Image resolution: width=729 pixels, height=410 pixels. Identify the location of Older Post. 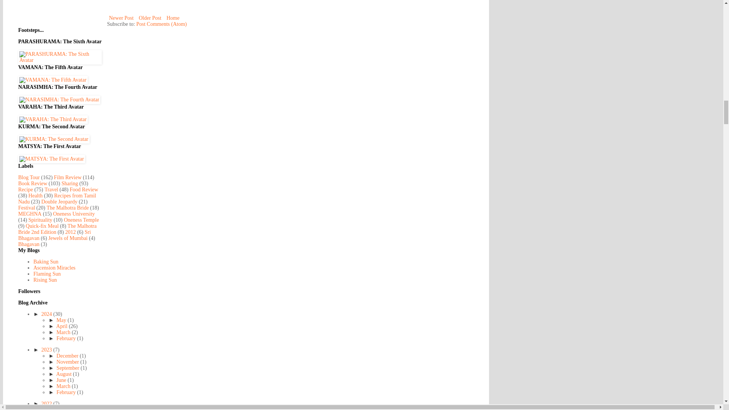
(150, 18).